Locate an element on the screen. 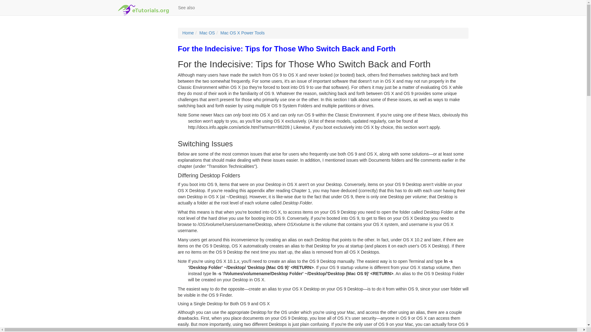 The width and height of the screenshot is (591, 332). Main Page is located at coordinates (188, 33).